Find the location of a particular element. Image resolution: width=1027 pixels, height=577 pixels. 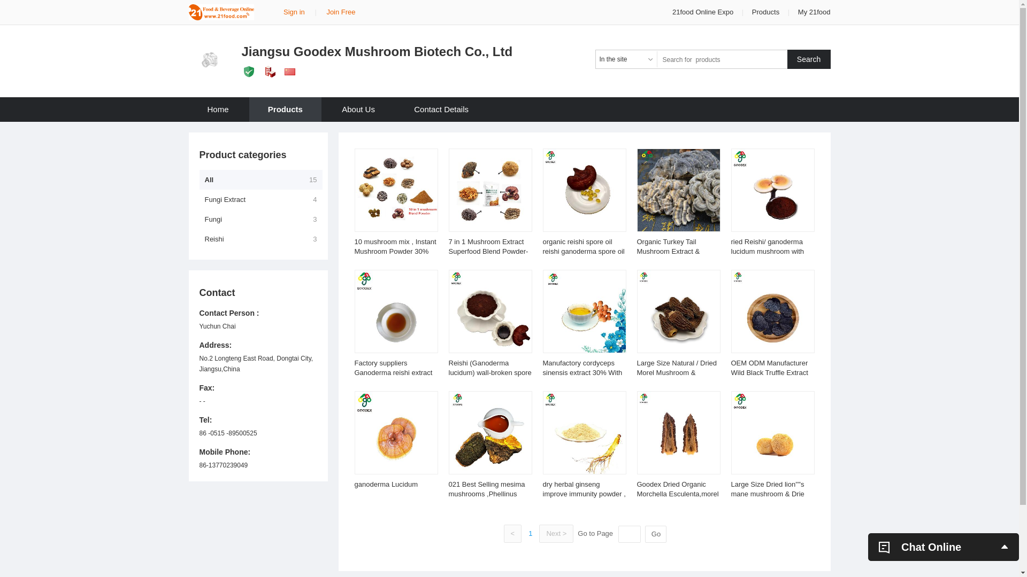

Contact Details is located at coordinates (441, 110).